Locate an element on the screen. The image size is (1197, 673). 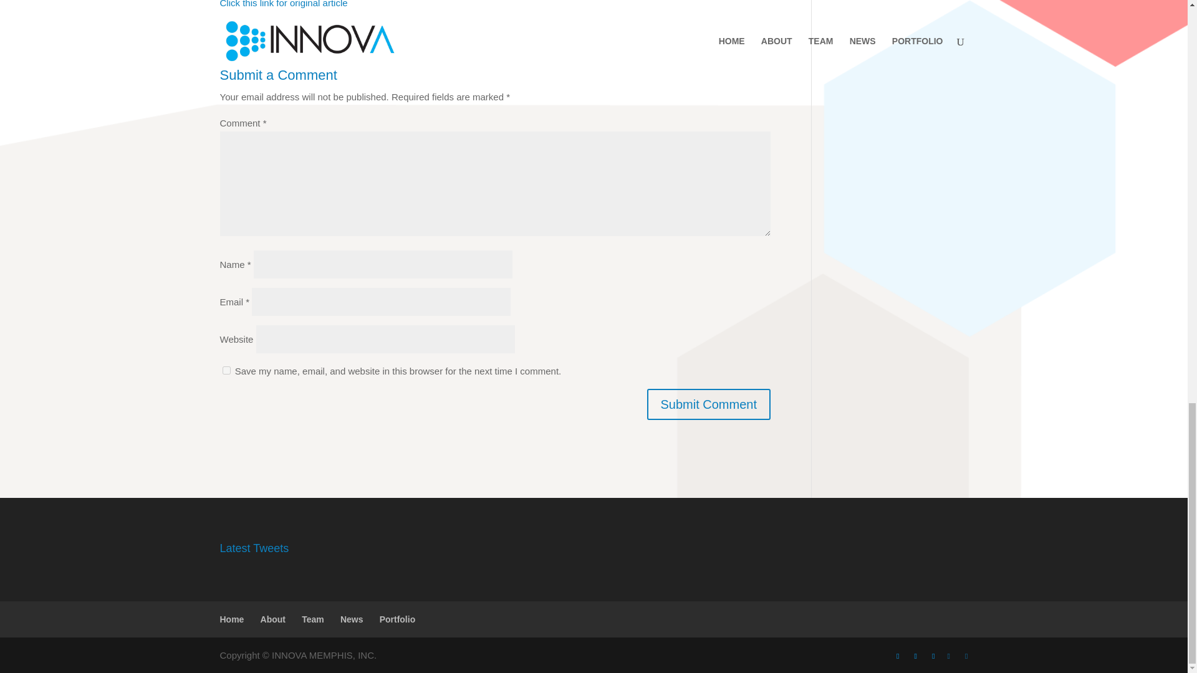
Home is located at coordinates (231, 619).